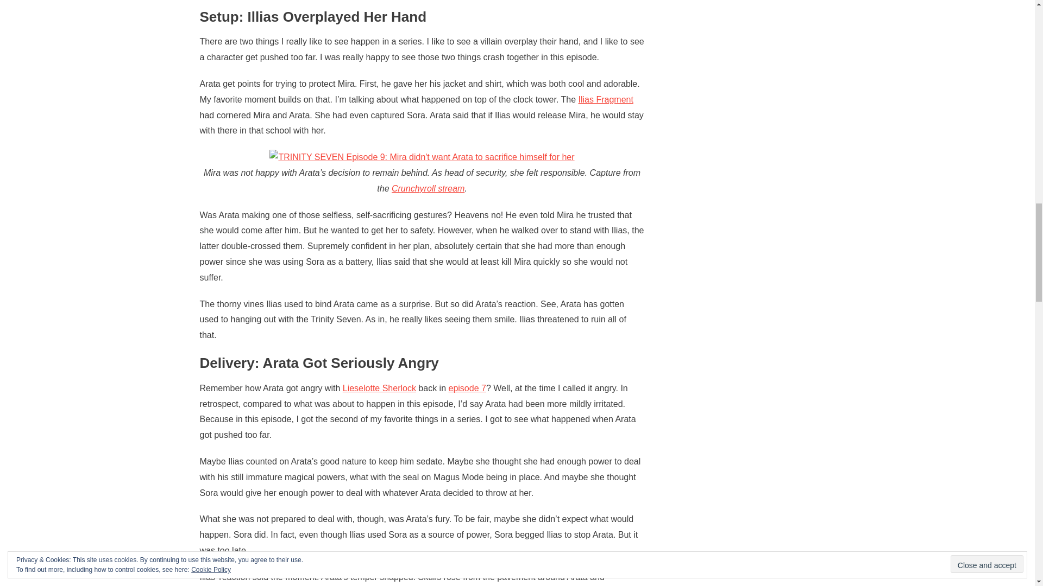 Image resolution: width=1043 pixels, height=586 pixels. Describe the element at coordinates (467, 388) in the screenshot. I see `episode 7` at that location.